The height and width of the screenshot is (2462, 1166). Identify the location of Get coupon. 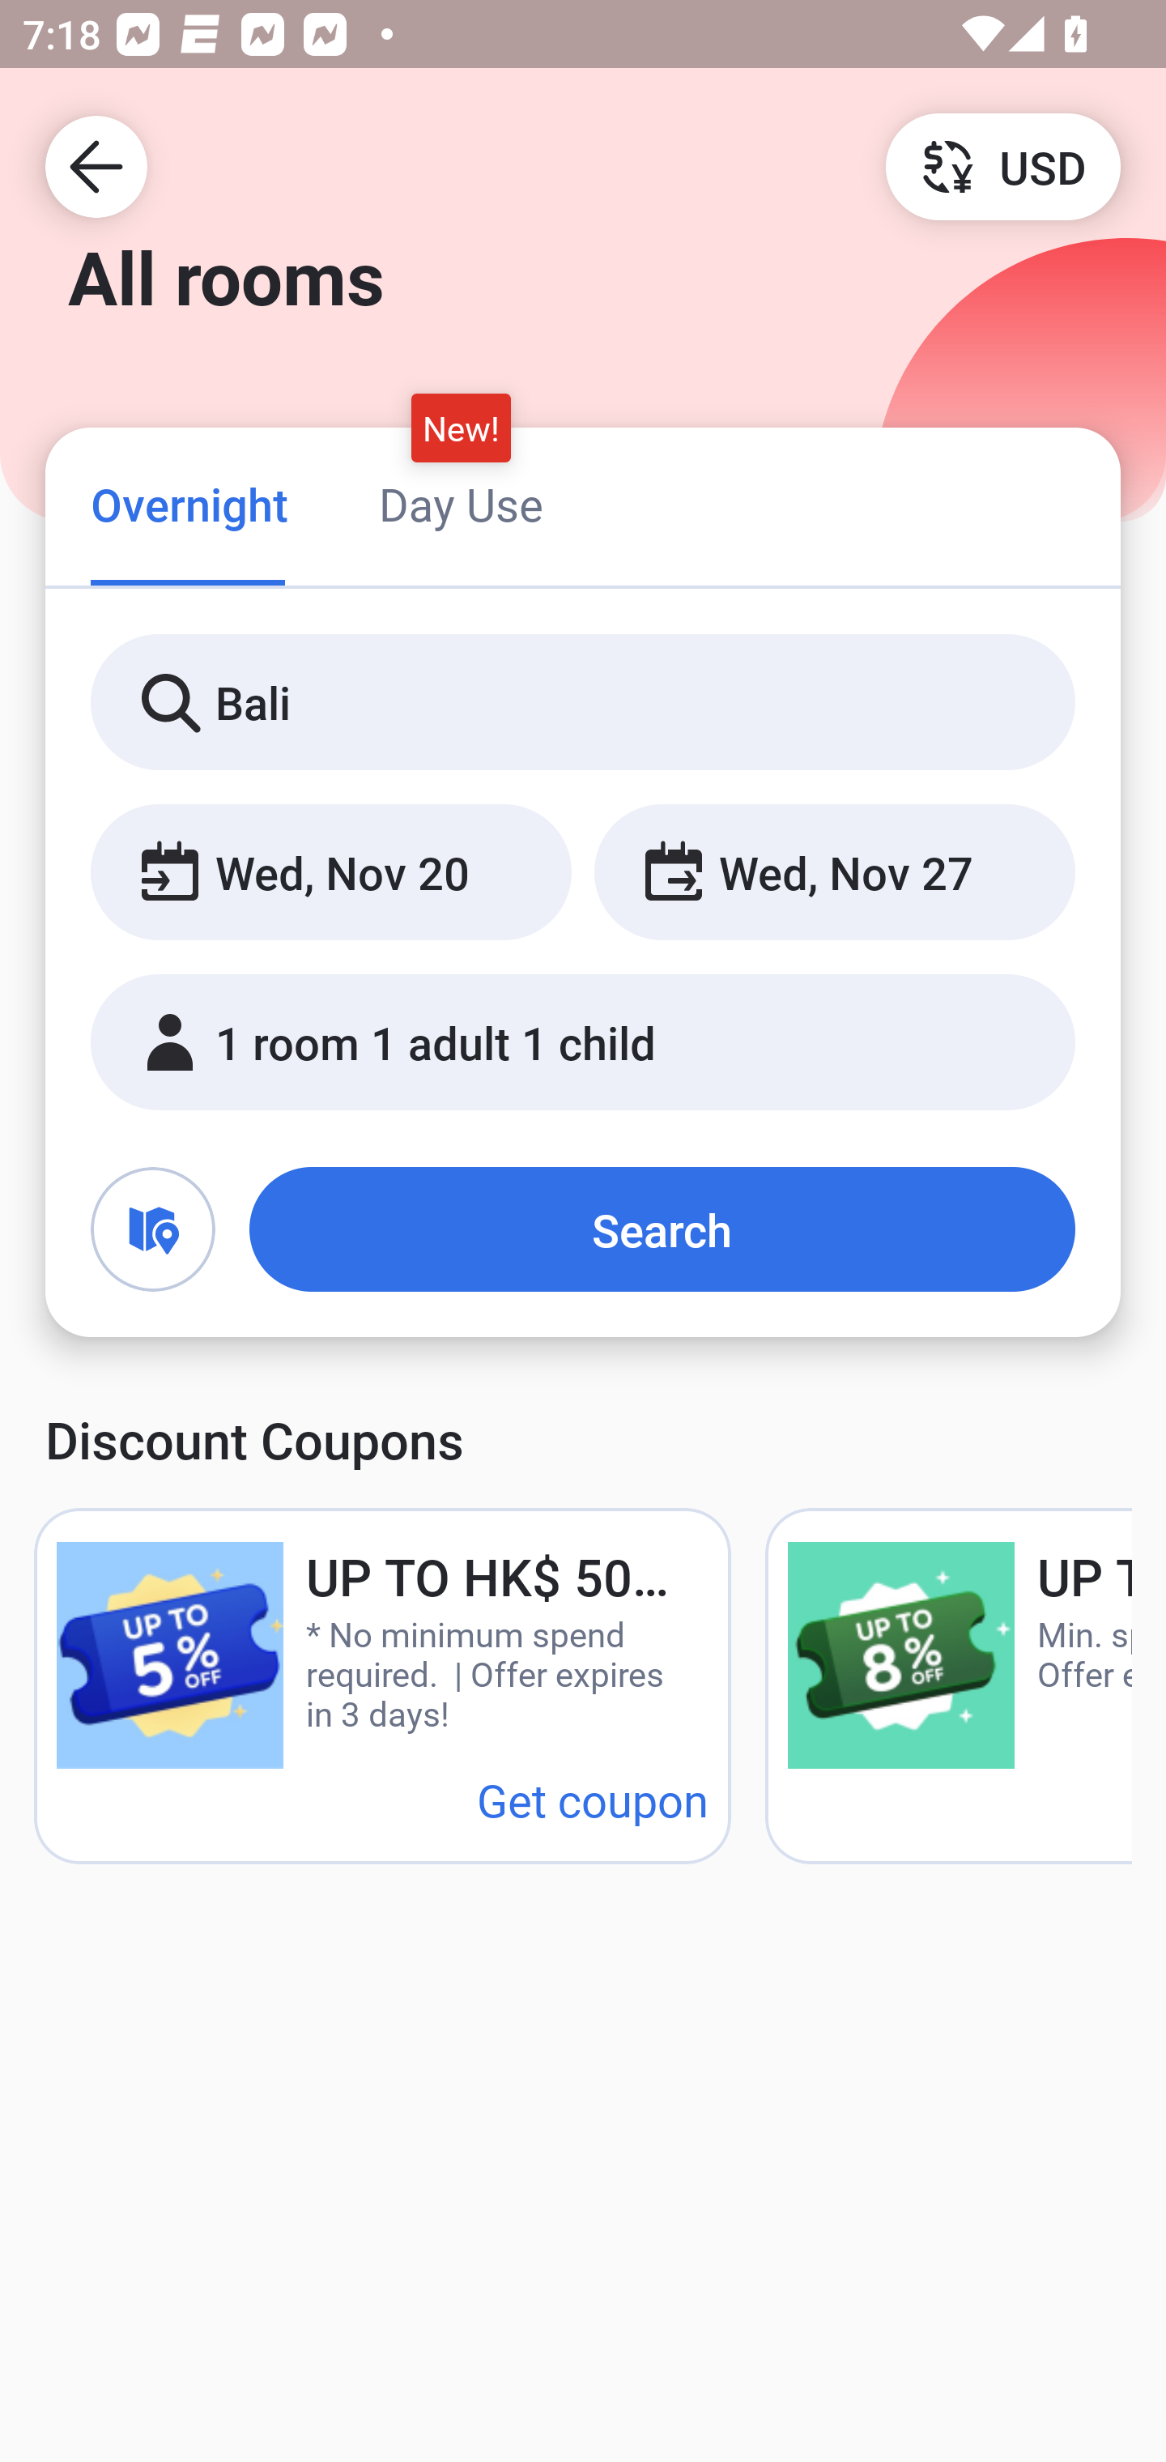
(593, 1800).